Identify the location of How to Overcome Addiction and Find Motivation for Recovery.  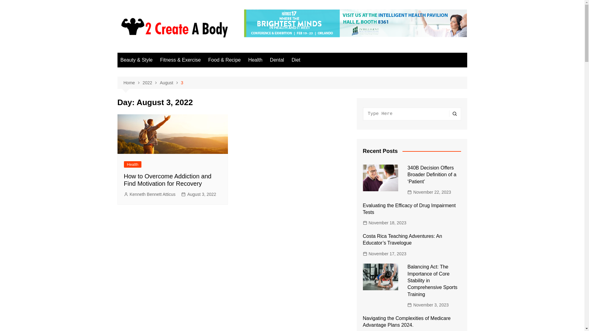
(168, 180).